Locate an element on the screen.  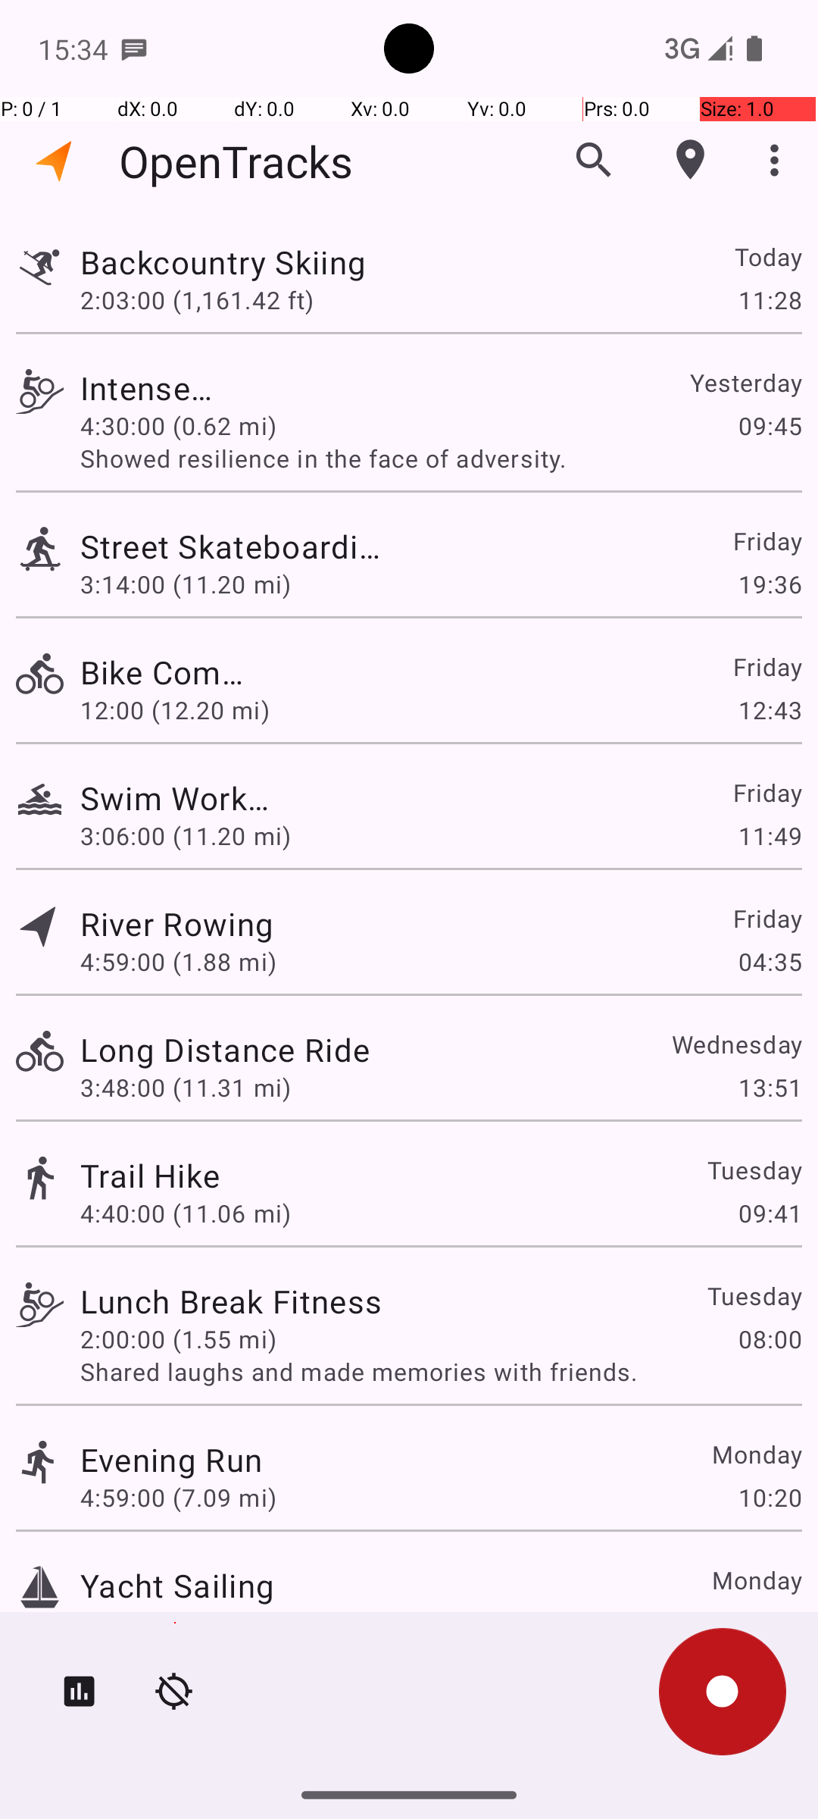
Evening Run is located at coordinates (171, 1460).